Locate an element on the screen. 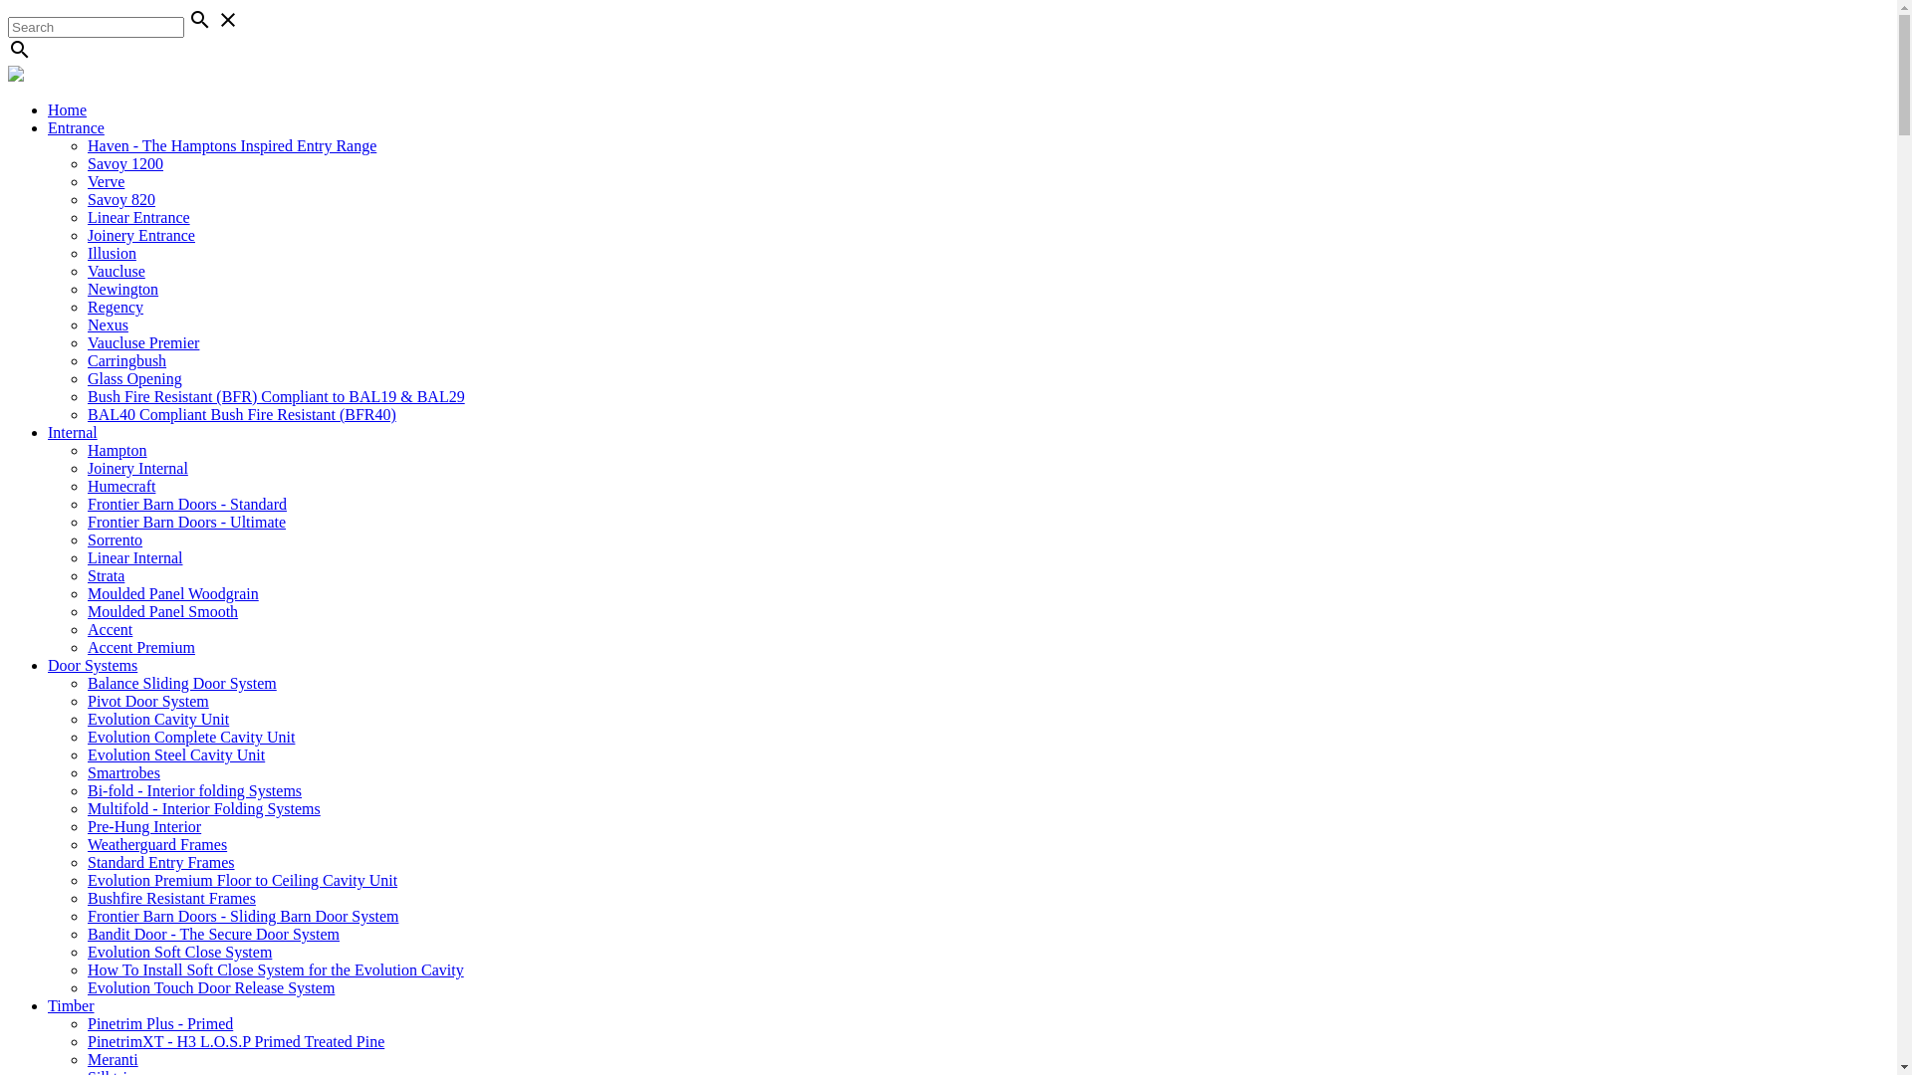 The height and width of the screenshot is (1075, 1912). Standard Entry Frames is located at coordinates (161, 862).